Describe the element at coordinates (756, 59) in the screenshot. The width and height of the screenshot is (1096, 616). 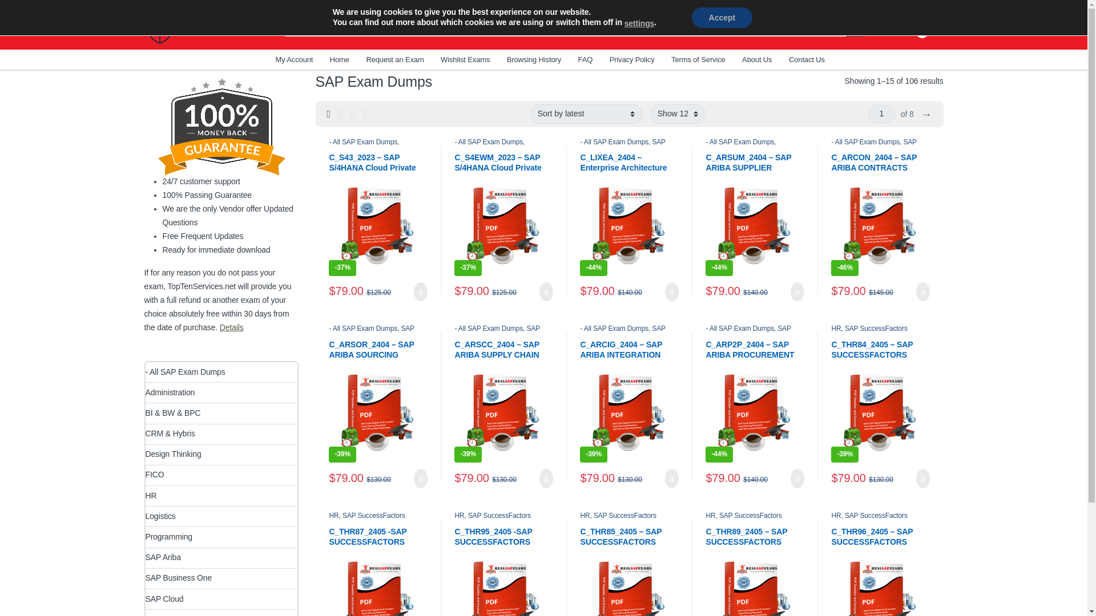
I see `About Us` at that location.